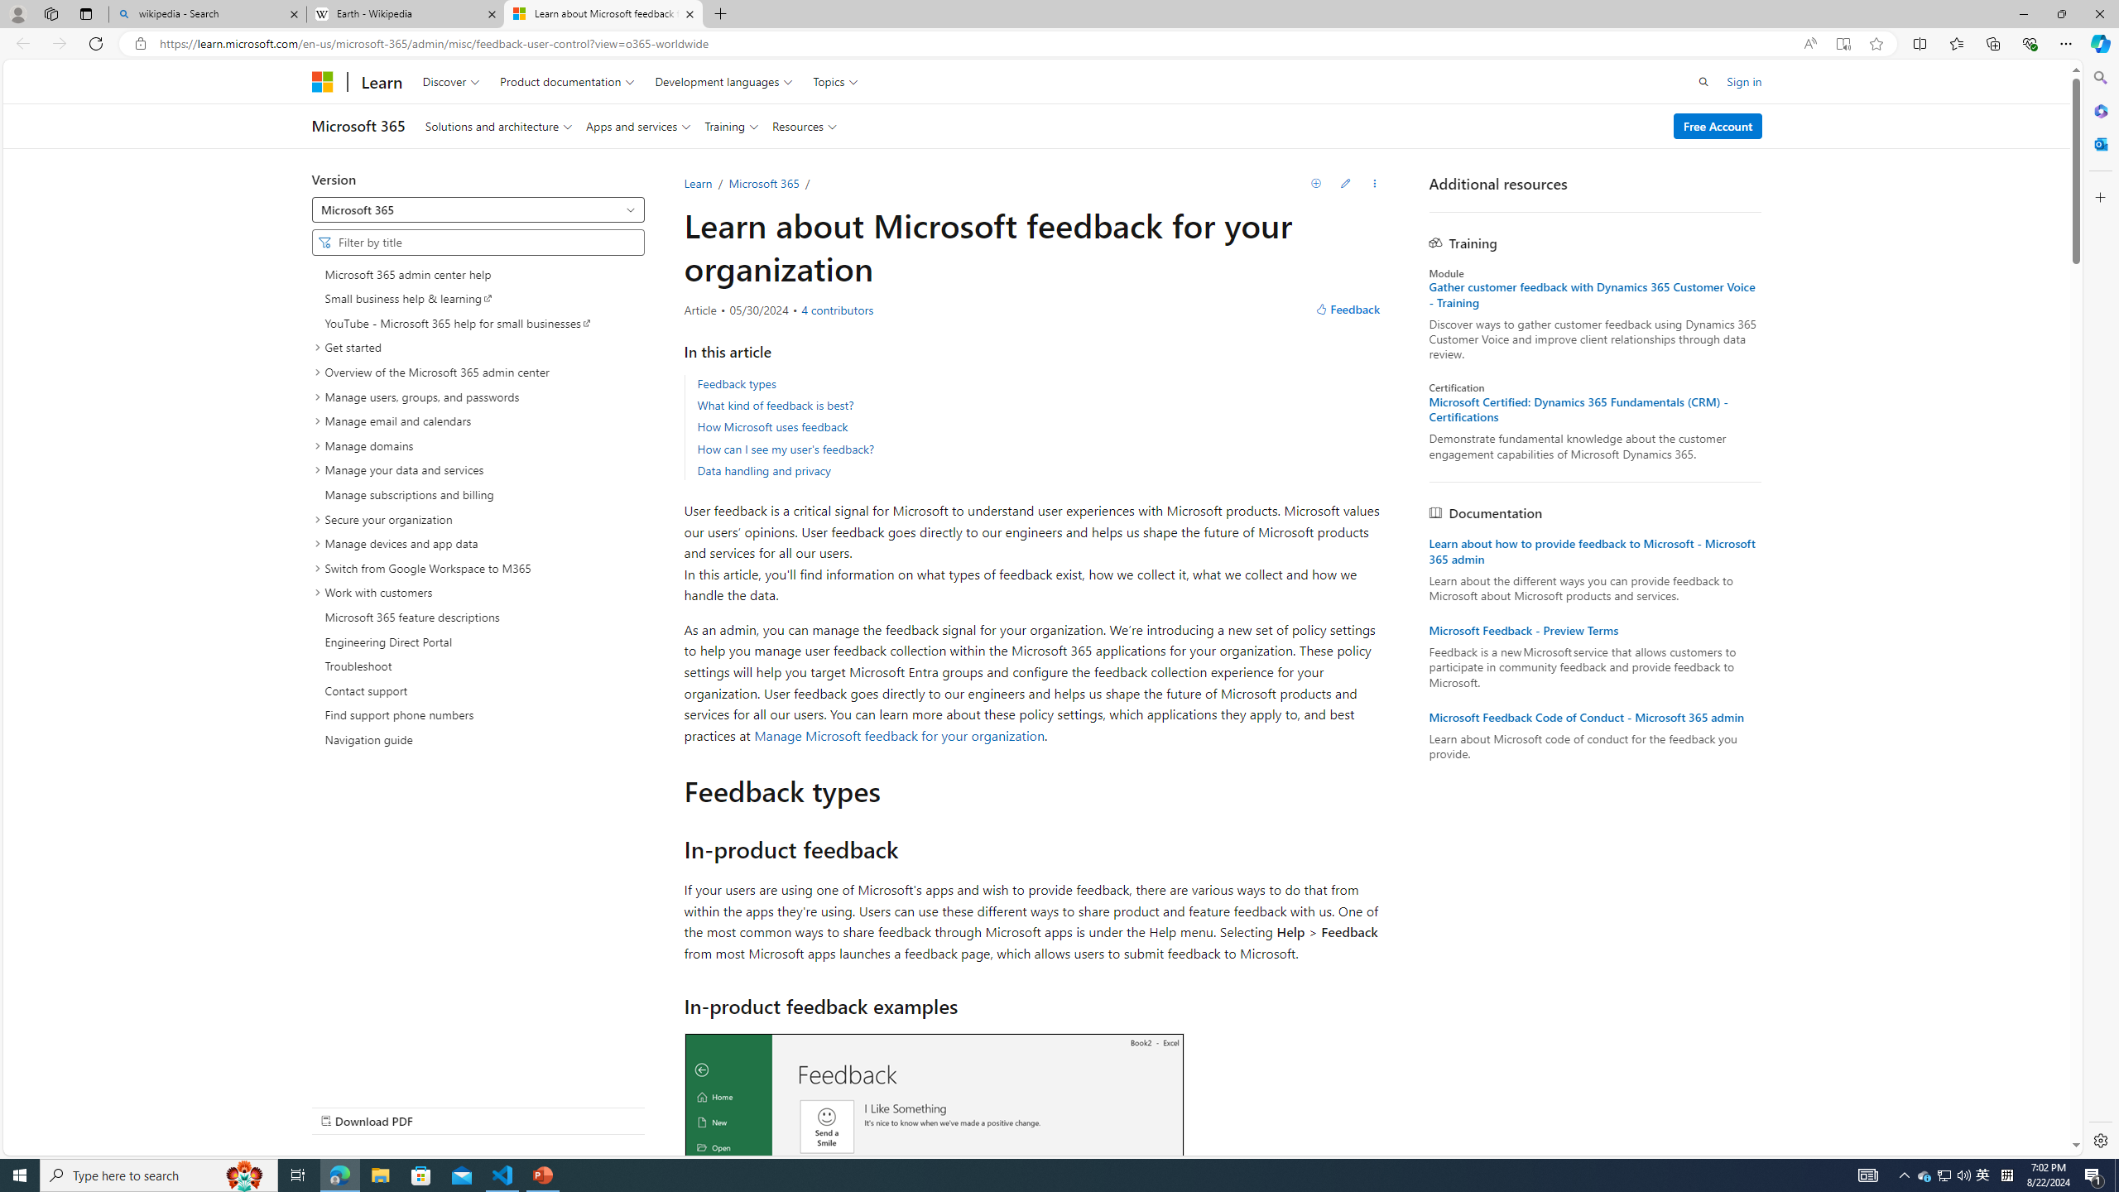 Image resolution: width=2119 pixels, height=1192 pixels. Describe the element at coordinates (2099, 43) in the screenshot. I see `Copilot (Ctrl+Shift+.)` at that location.